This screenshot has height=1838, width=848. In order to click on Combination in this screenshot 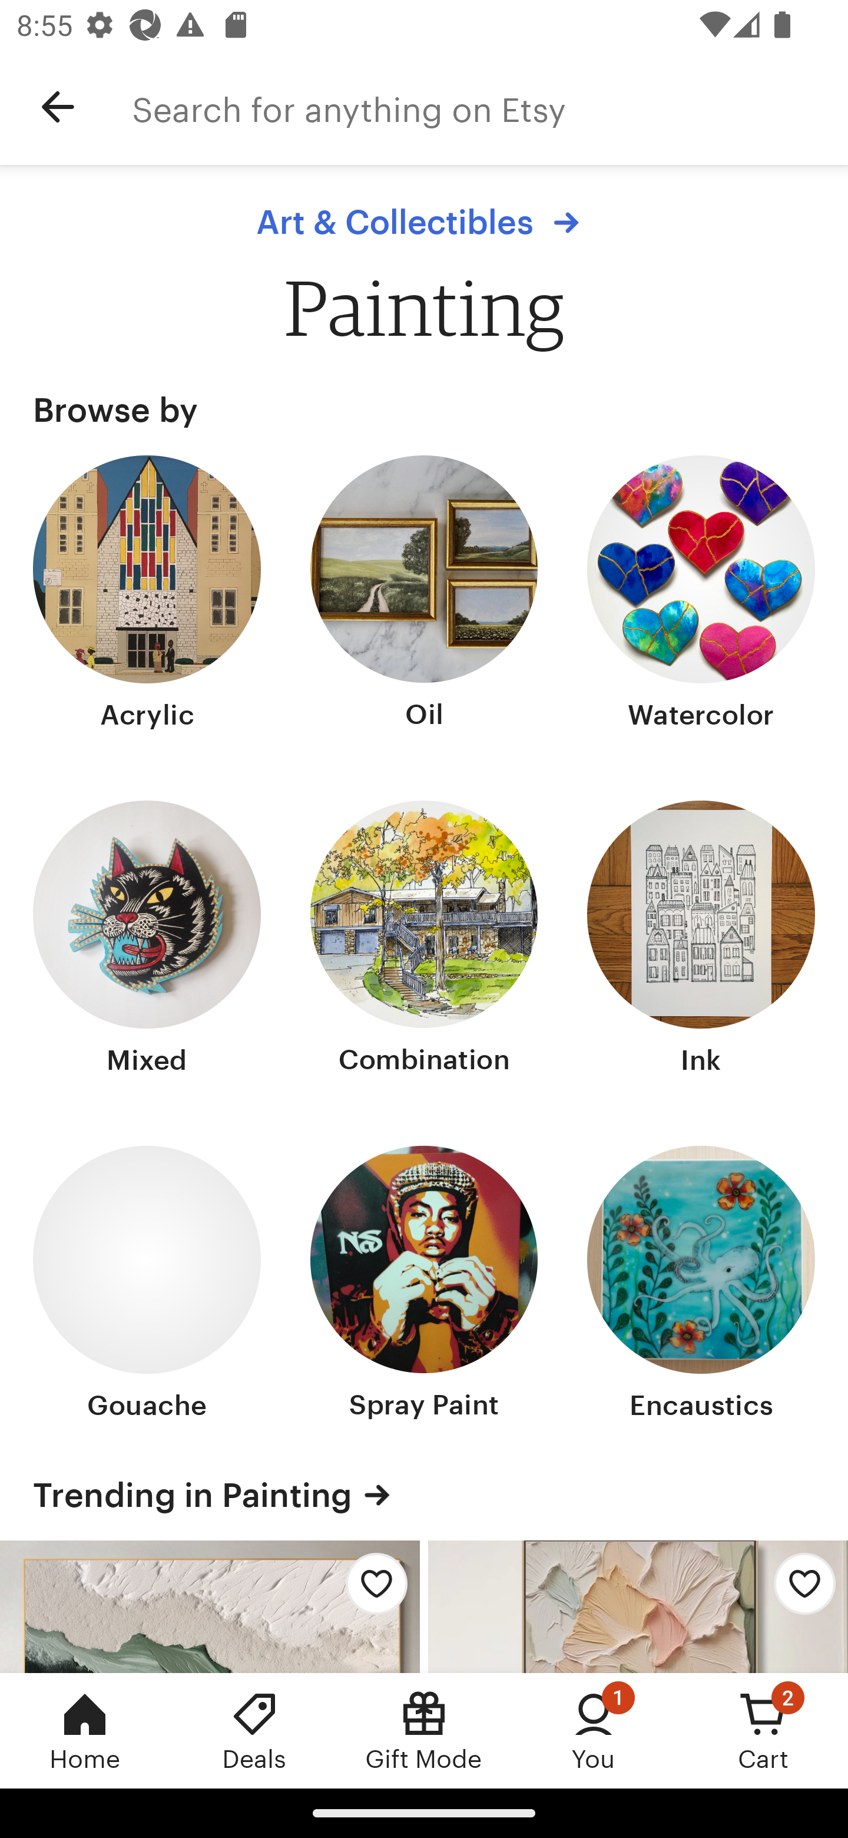, I will do `click(424, 941)`.